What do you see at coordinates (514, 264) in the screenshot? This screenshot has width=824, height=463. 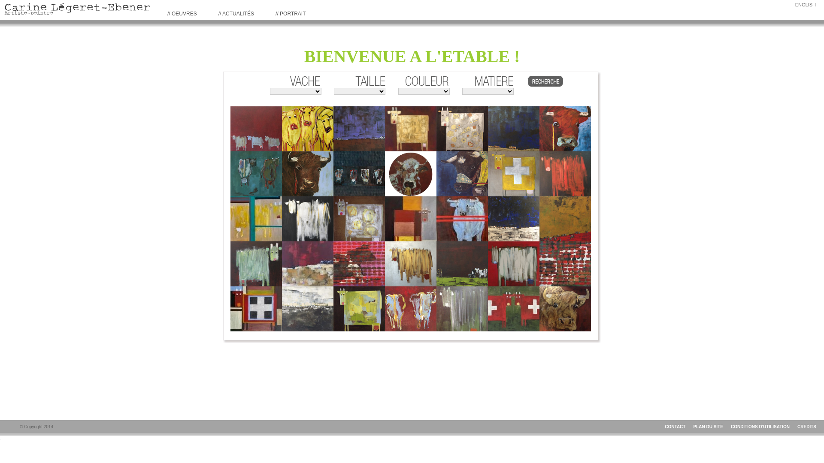 I see `Manhattan 2` at bounding box center [514, 264].